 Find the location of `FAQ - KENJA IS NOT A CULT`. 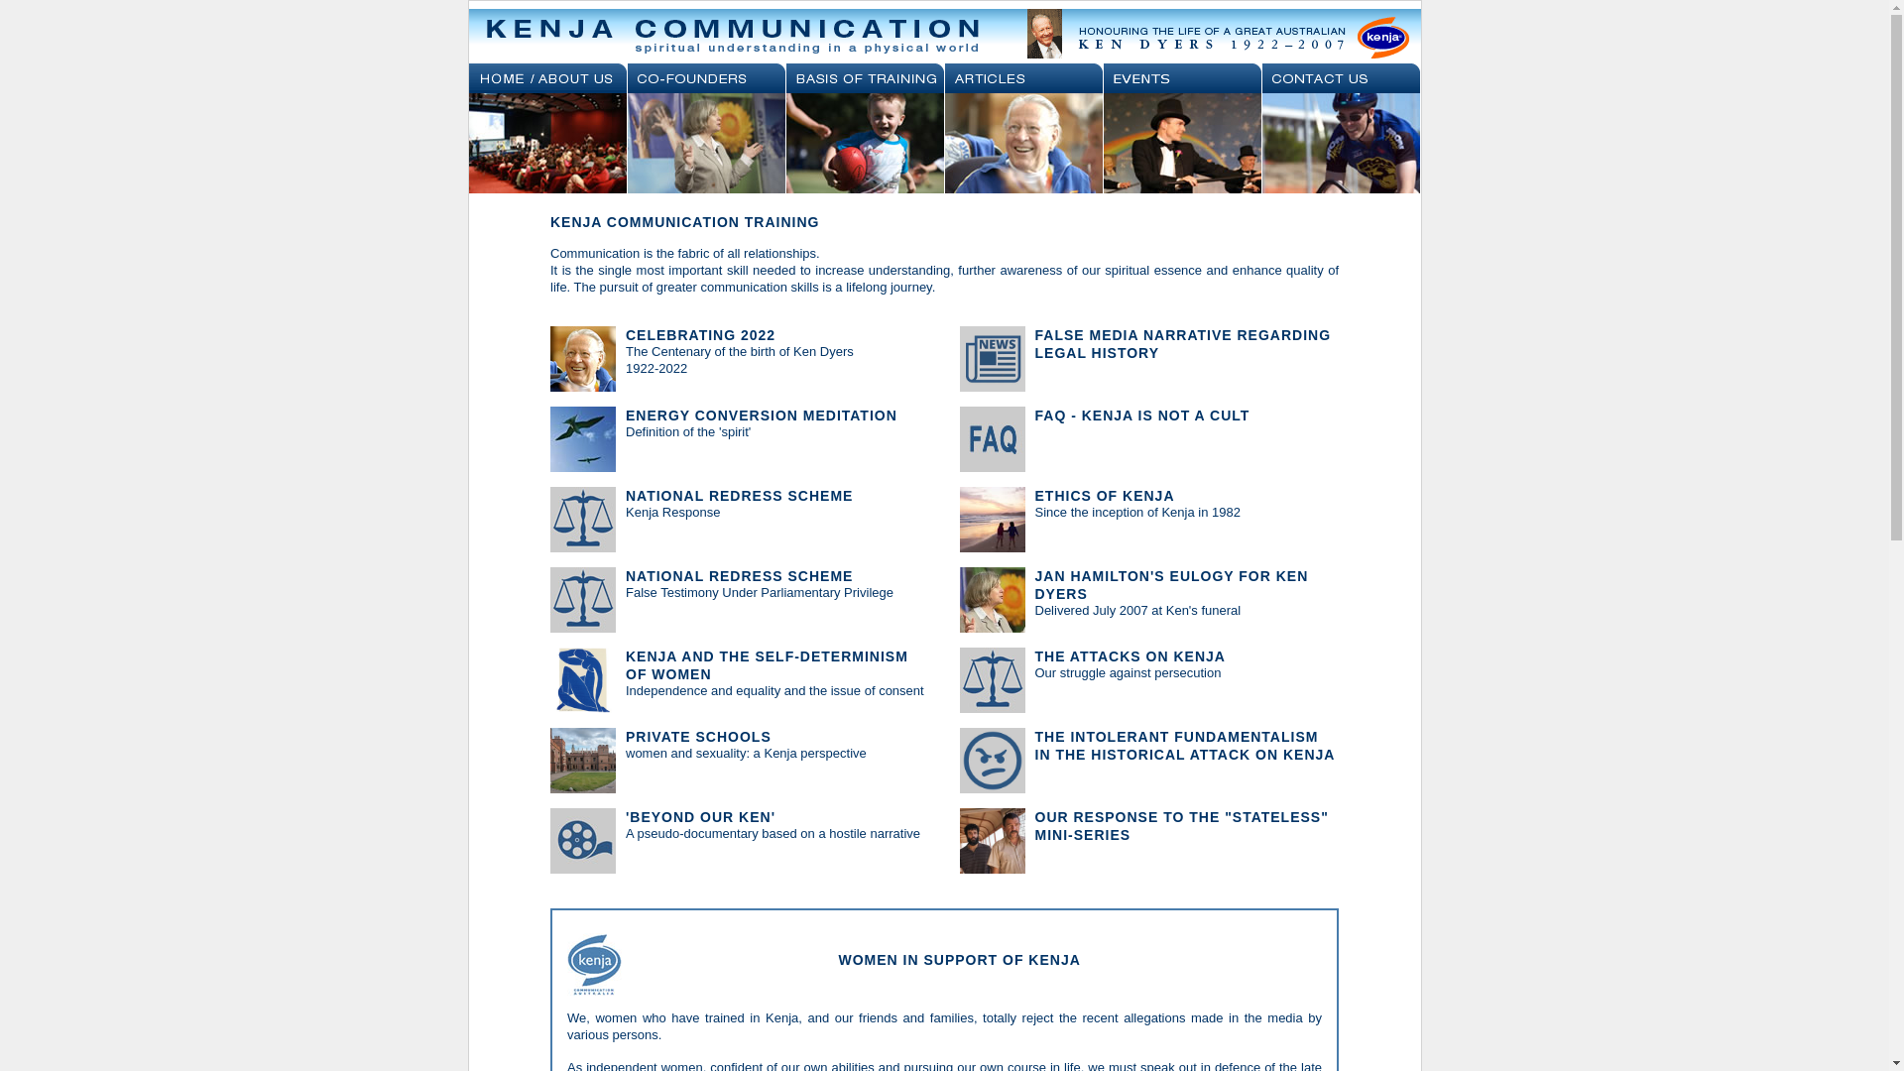

FAQ - KENJA IS NOT A CULT is located at coordinates (1142, 416).